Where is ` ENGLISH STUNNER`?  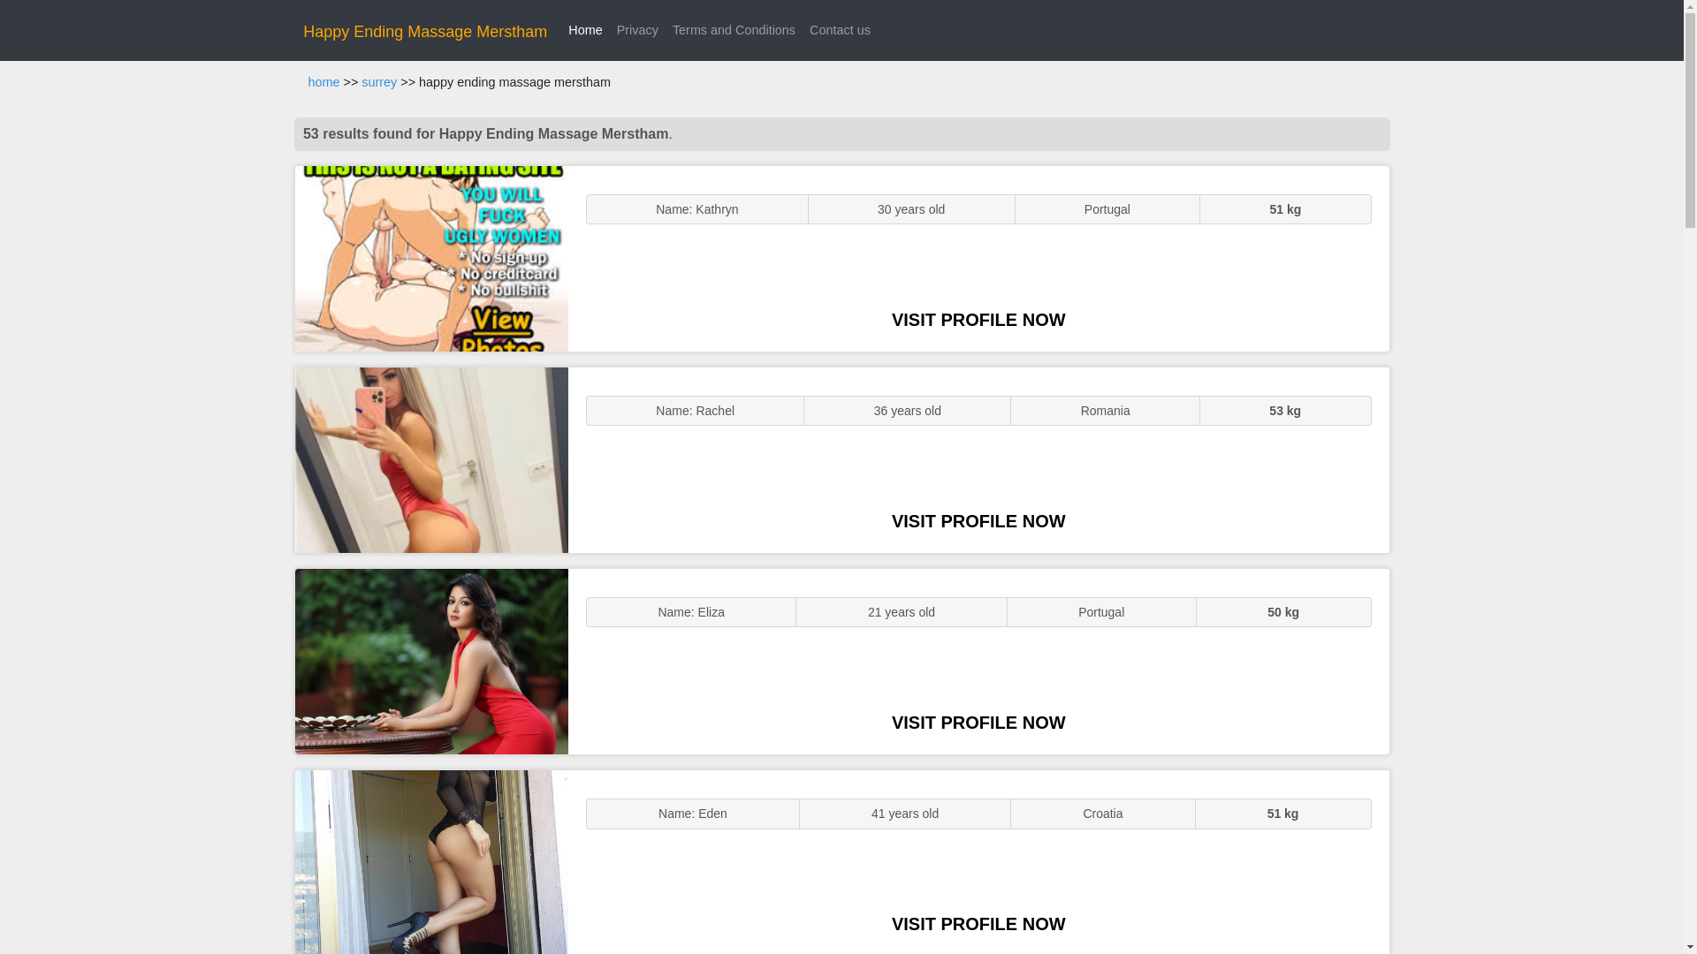
 ENGLISH STUNNER is located at coordinates (431, 258).